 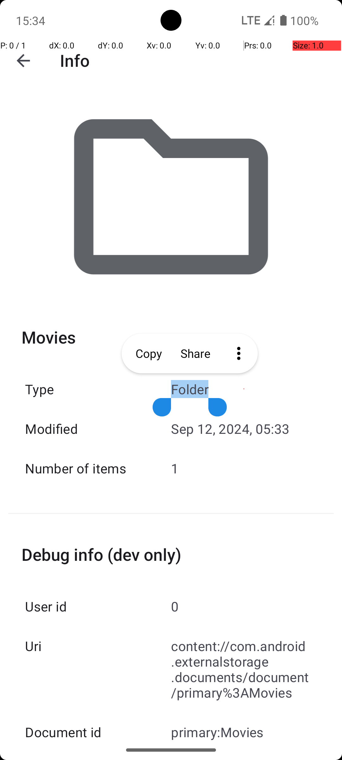 I want to click on Uri, so click(x=98, y=646).